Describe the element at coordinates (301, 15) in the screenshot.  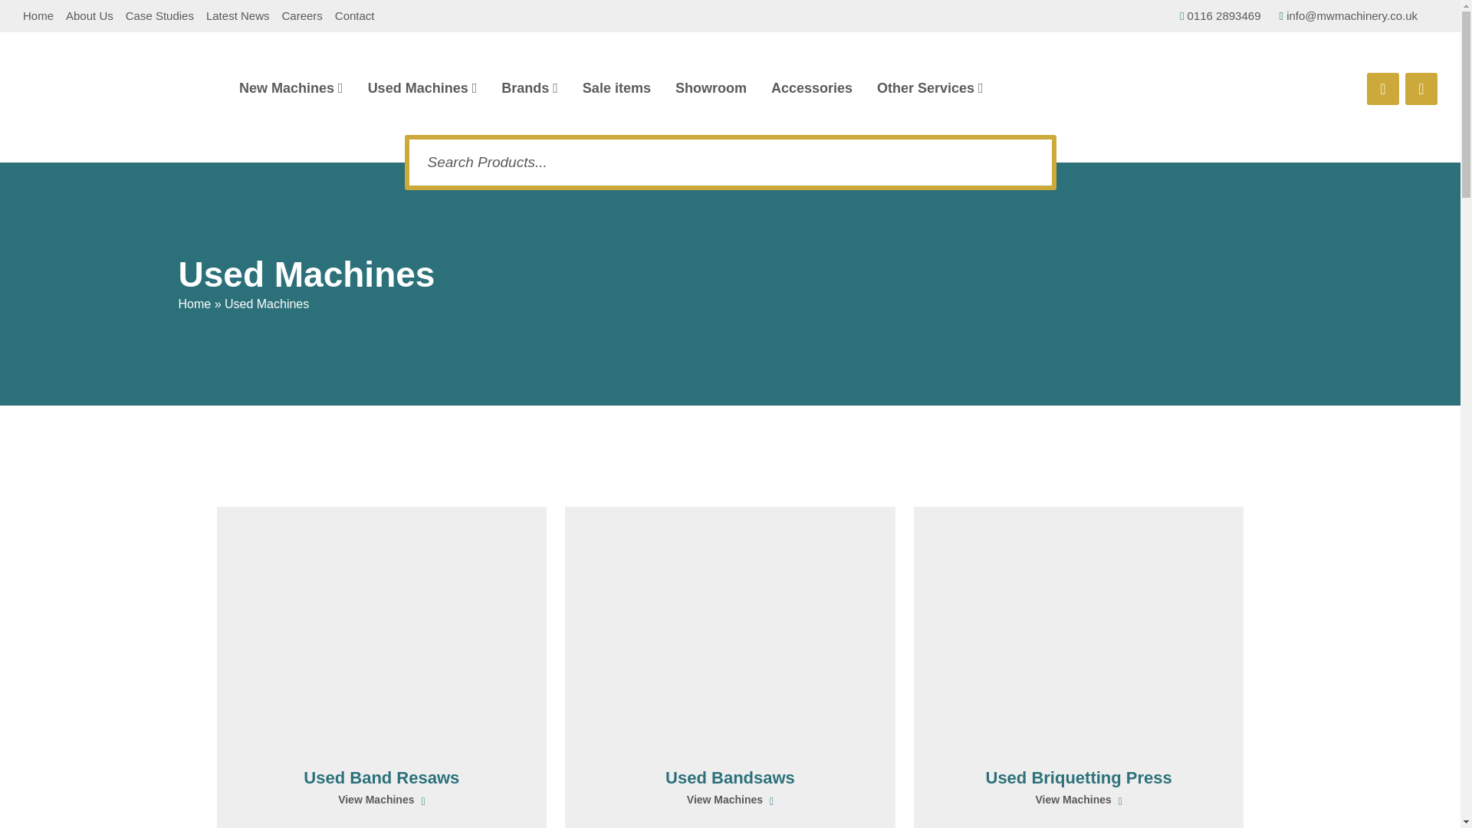
I see `Careers` at that location.